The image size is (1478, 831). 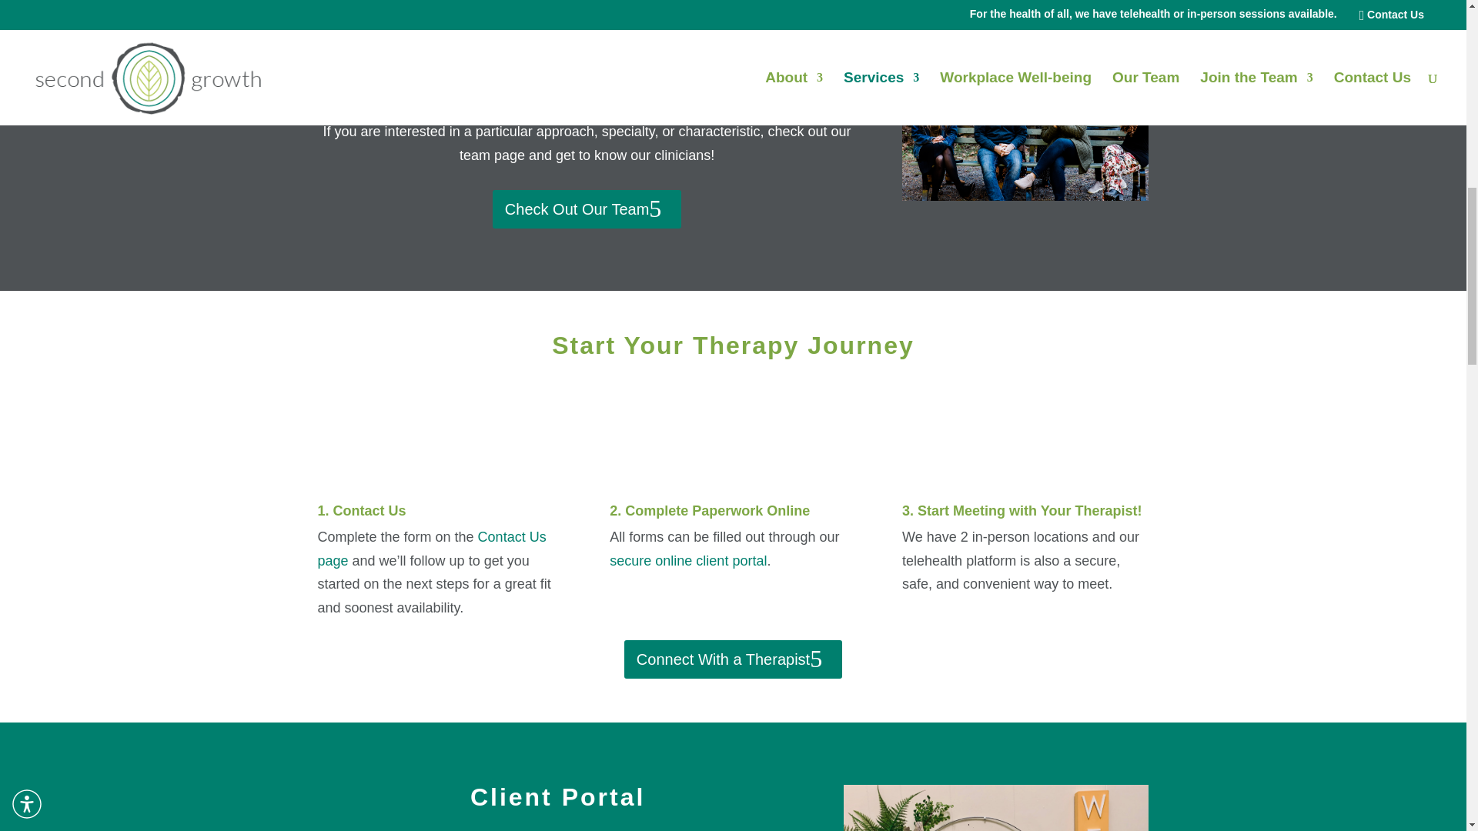 What do you see at coordinates (996, 808) in the screenshot?
I see `Second Growth Counseling Welcome Sign` at bounding box center [996, 808].